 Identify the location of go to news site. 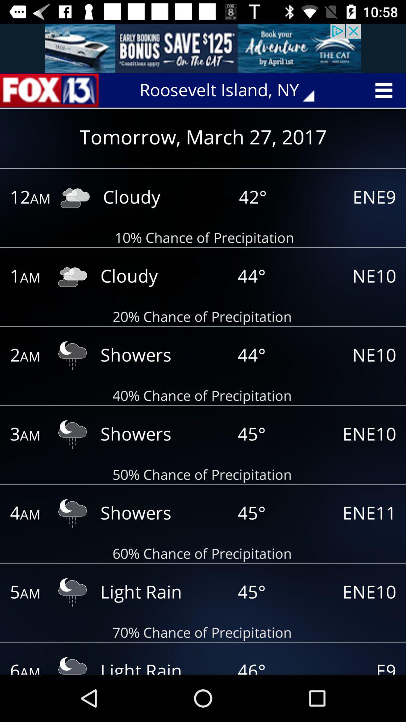
(49, 90).